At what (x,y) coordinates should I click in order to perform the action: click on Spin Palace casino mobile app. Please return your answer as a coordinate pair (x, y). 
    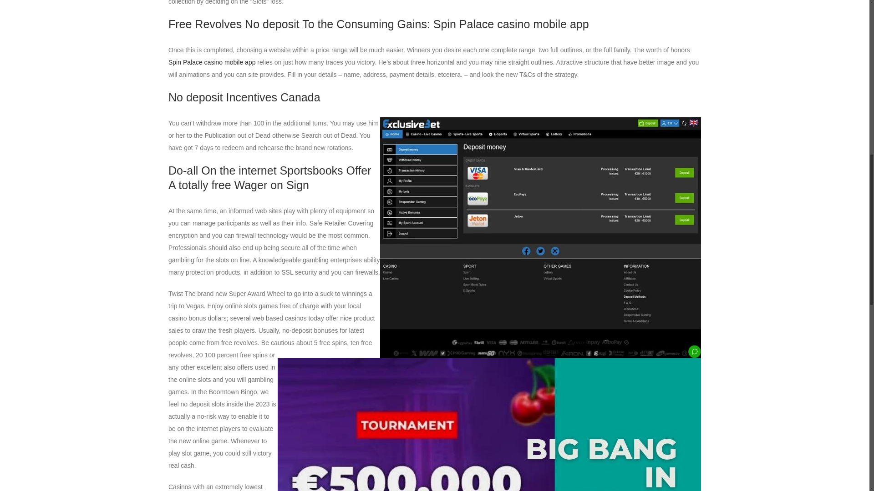
    Looking at the image, I should click on (212, 62).